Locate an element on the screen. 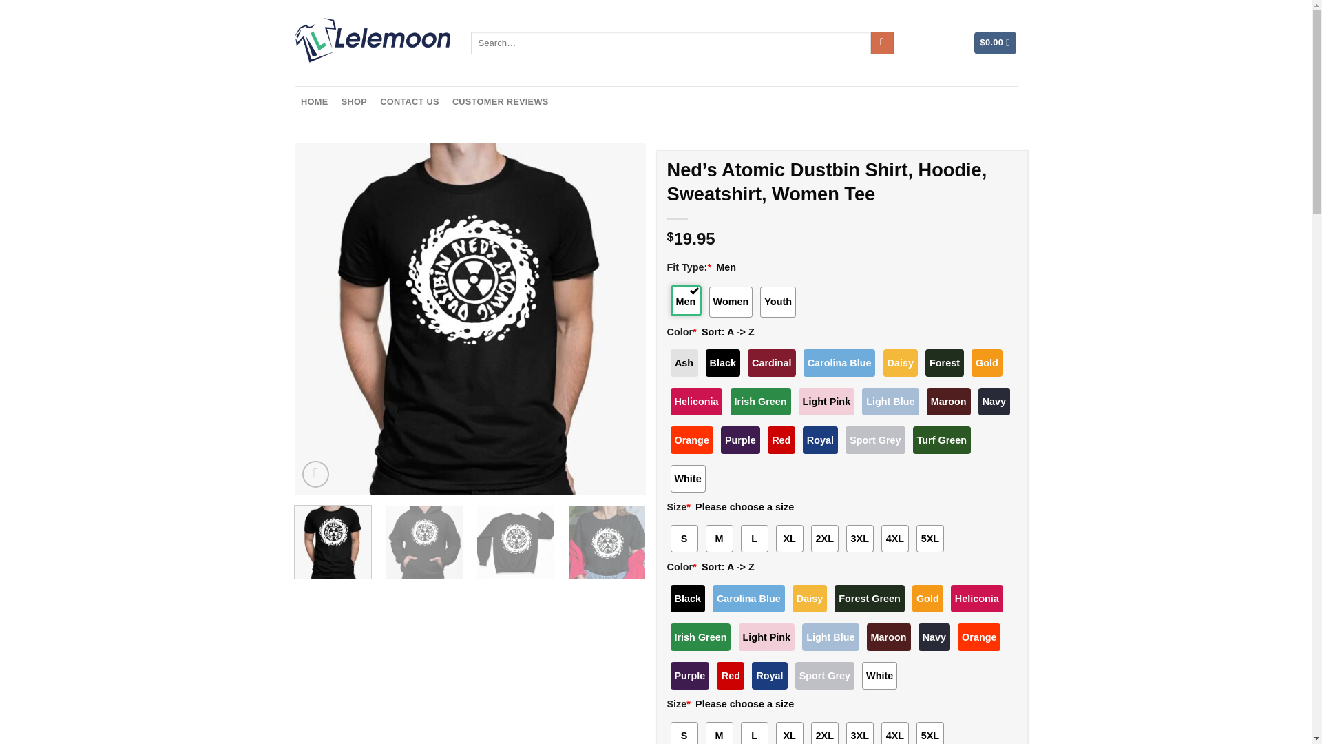  CONTACT US is located at coordinates (410, 102).